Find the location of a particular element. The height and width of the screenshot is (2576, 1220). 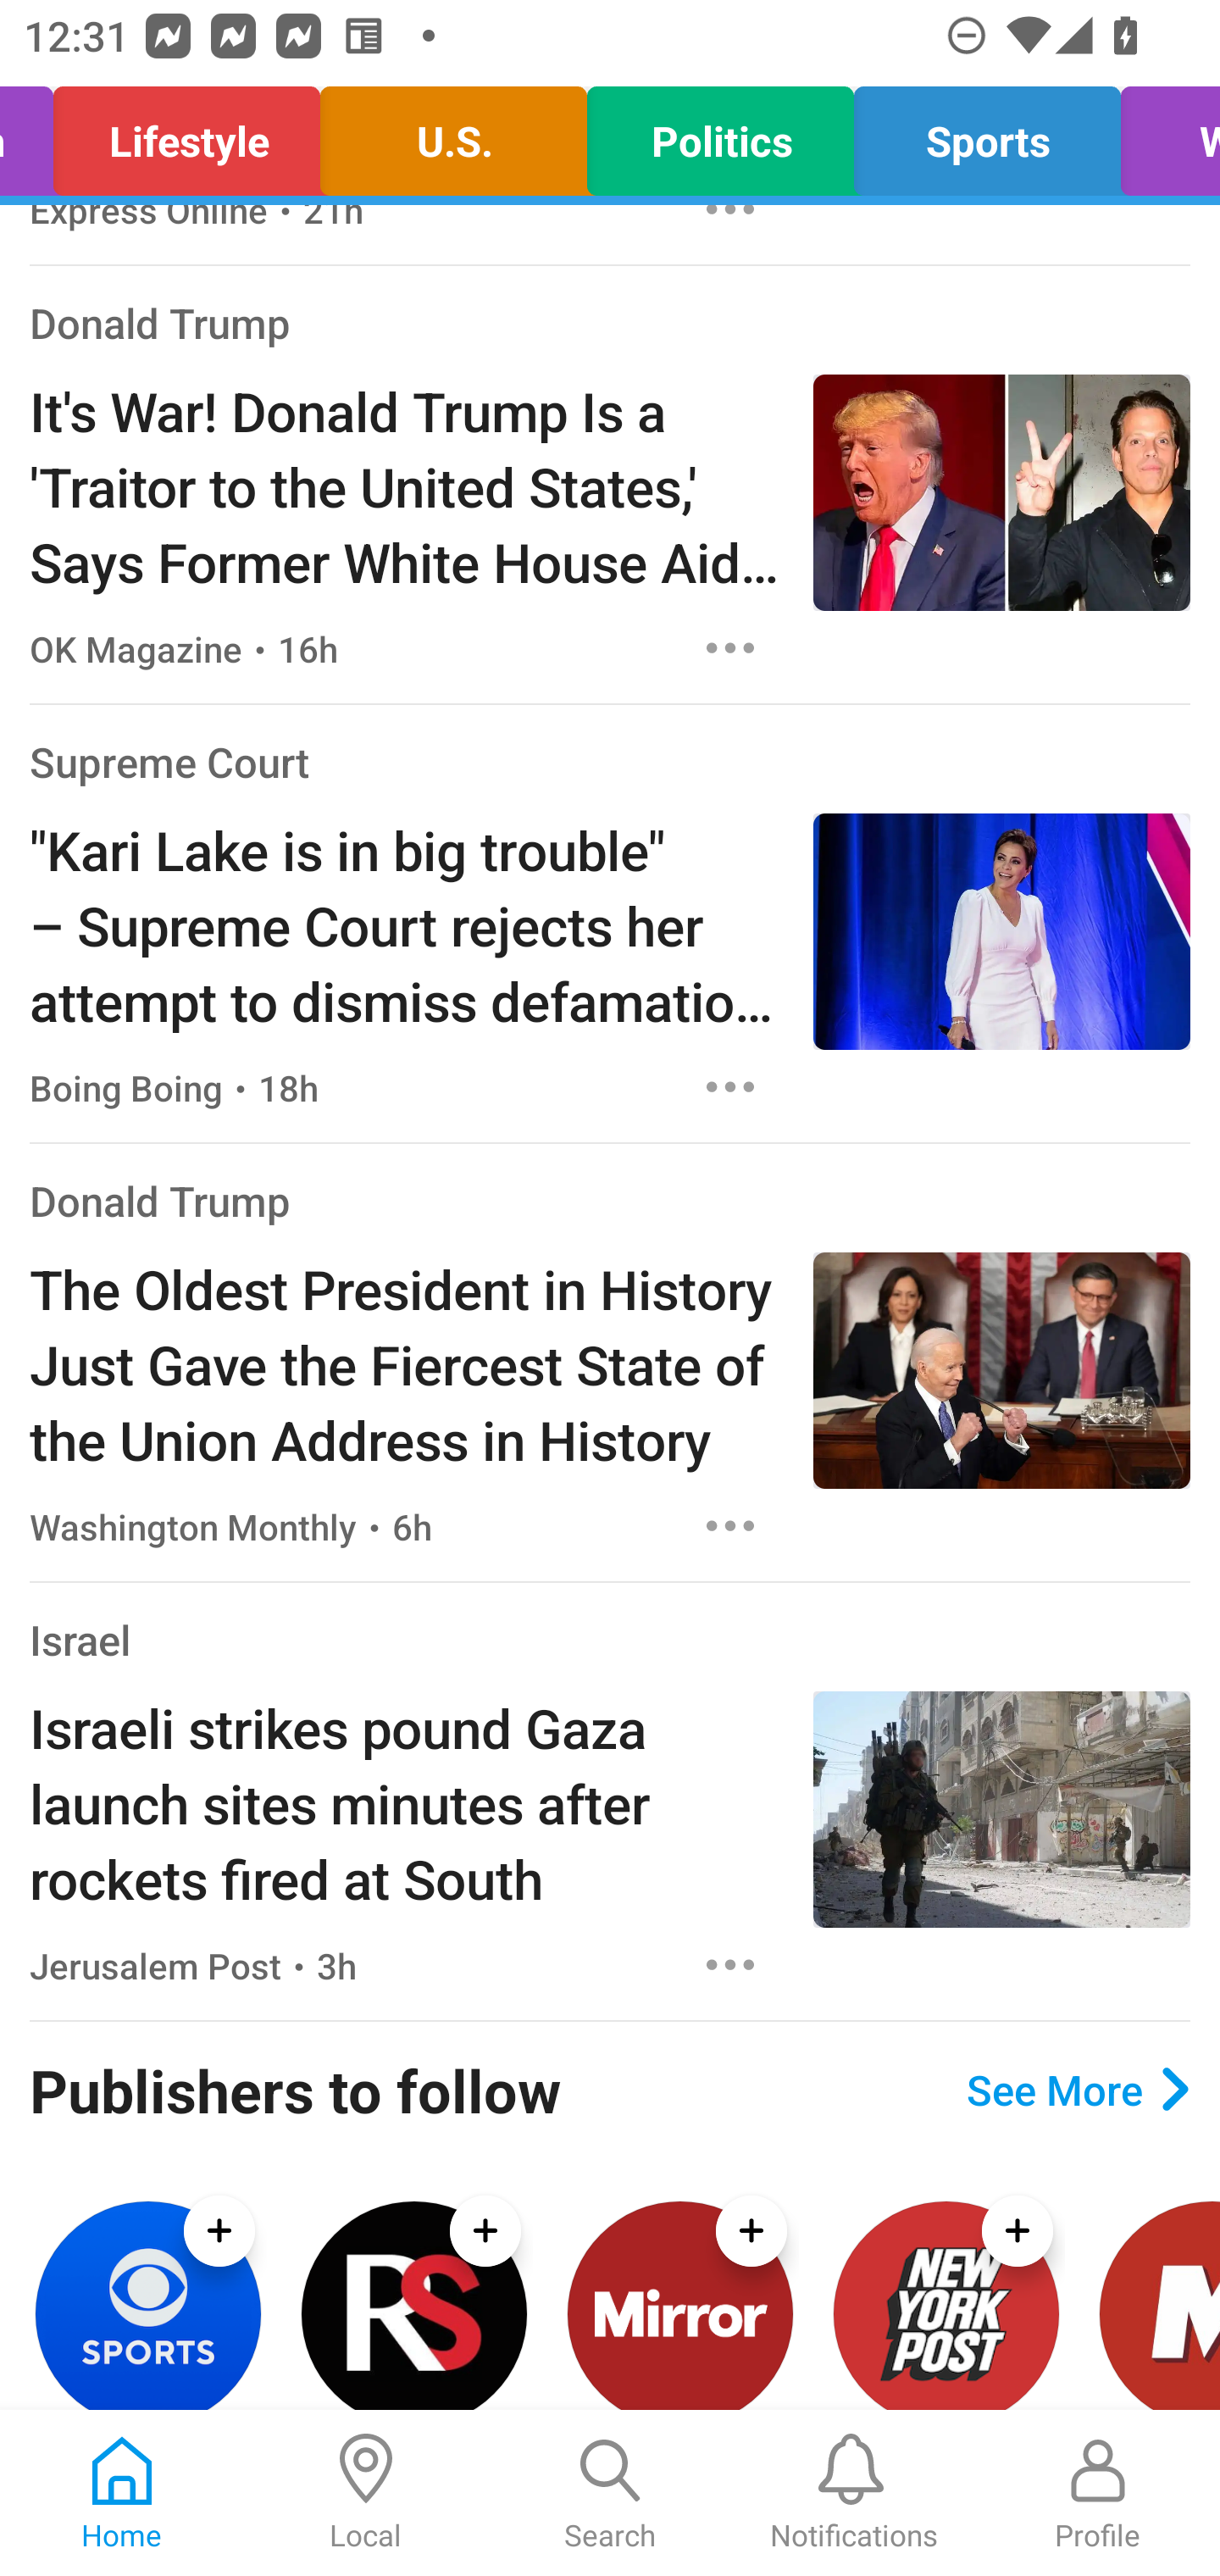

Politics is located at coordinates (720, 134).